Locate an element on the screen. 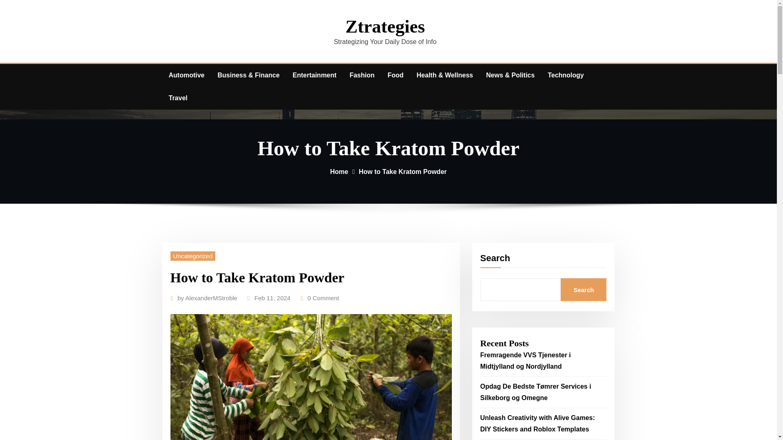 The height and width of the screenshot is (440, 783). Fashion is located at coordinates (361, 75).